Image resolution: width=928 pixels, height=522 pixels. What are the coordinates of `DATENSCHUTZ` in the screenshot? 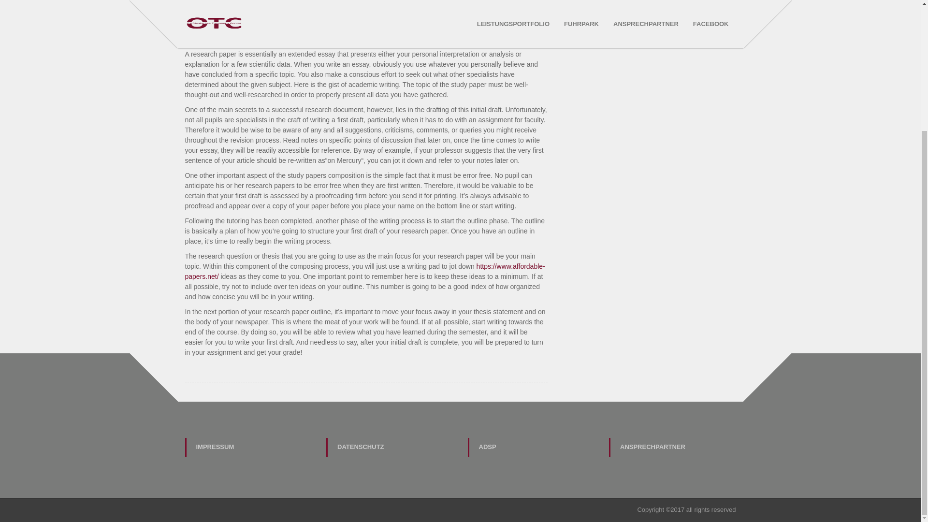 It's located at (391, 448).